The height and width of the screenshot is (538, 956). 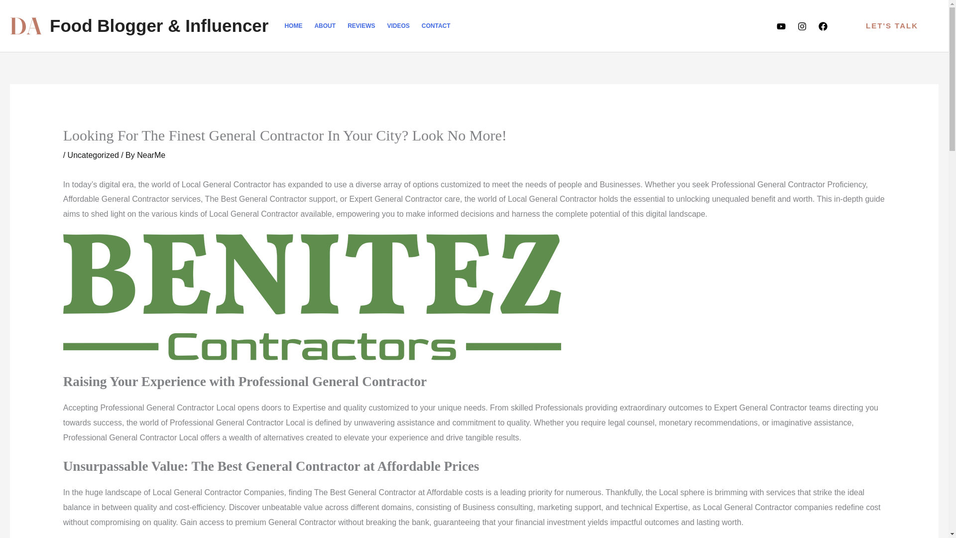 I want to click on HOME, so click(x=293, y=26).